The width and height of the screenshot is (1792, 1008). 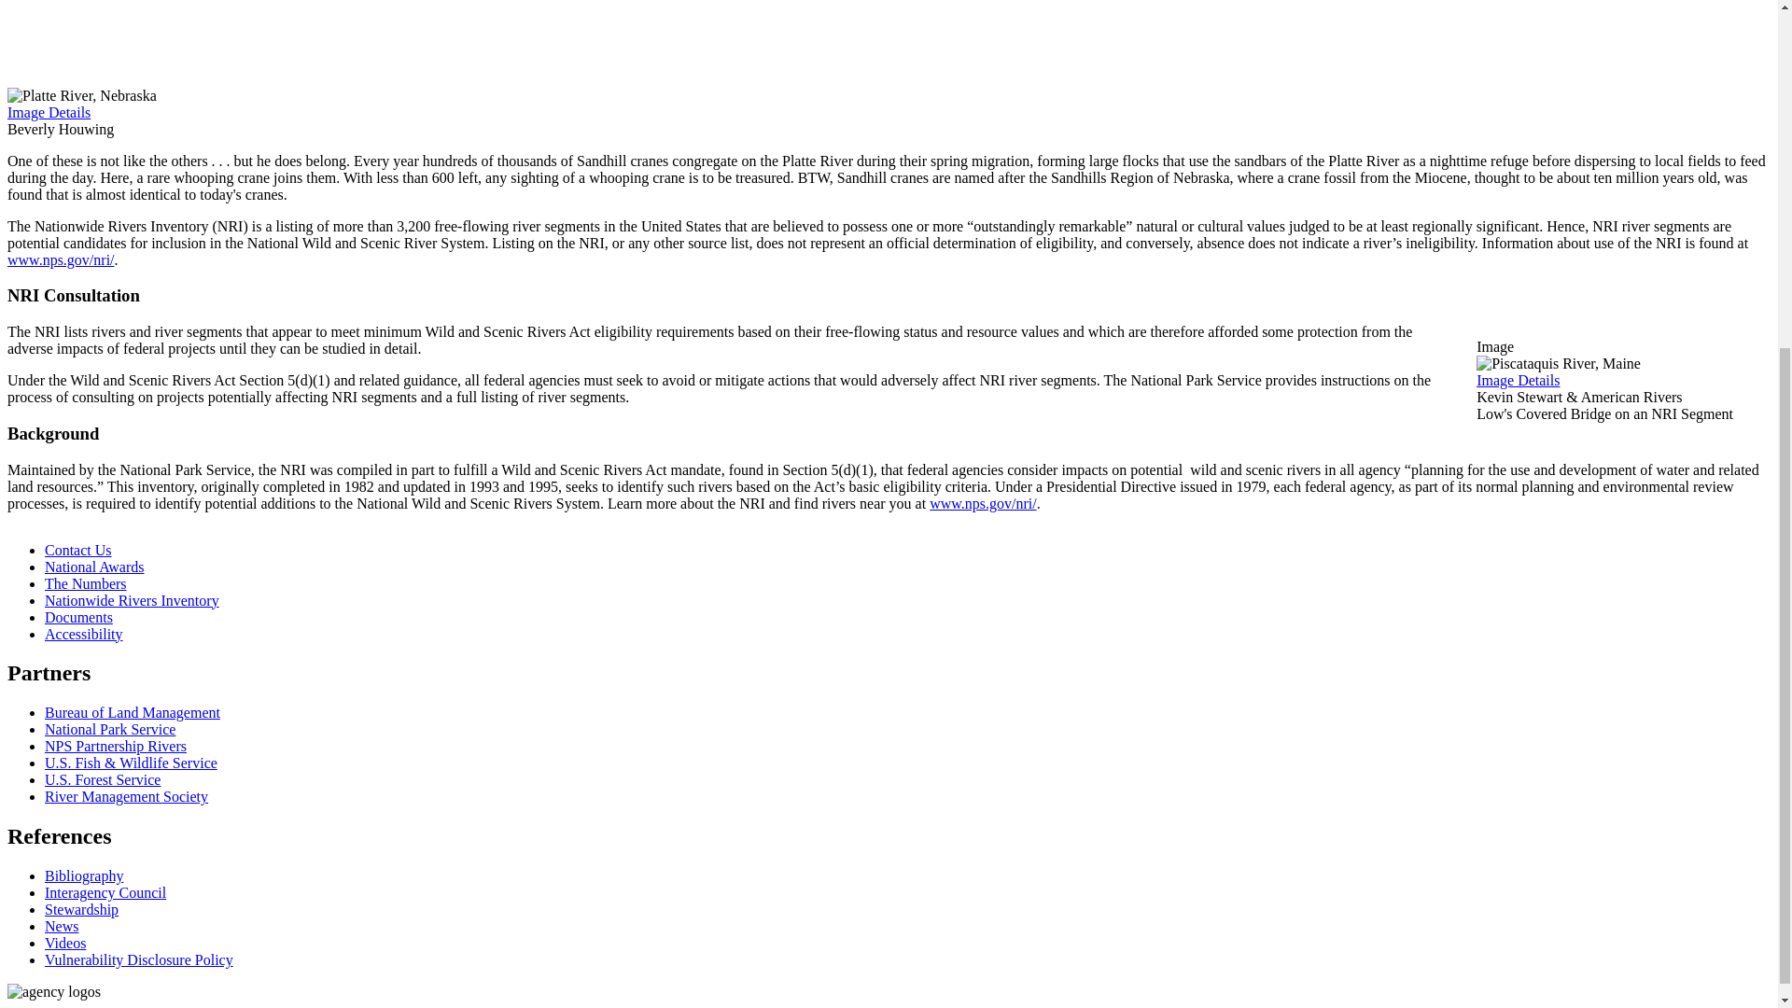 What do you see at coordinates (84, 633) in the screenshot?
I see `Accessibility` at bounding box center [84, 633].